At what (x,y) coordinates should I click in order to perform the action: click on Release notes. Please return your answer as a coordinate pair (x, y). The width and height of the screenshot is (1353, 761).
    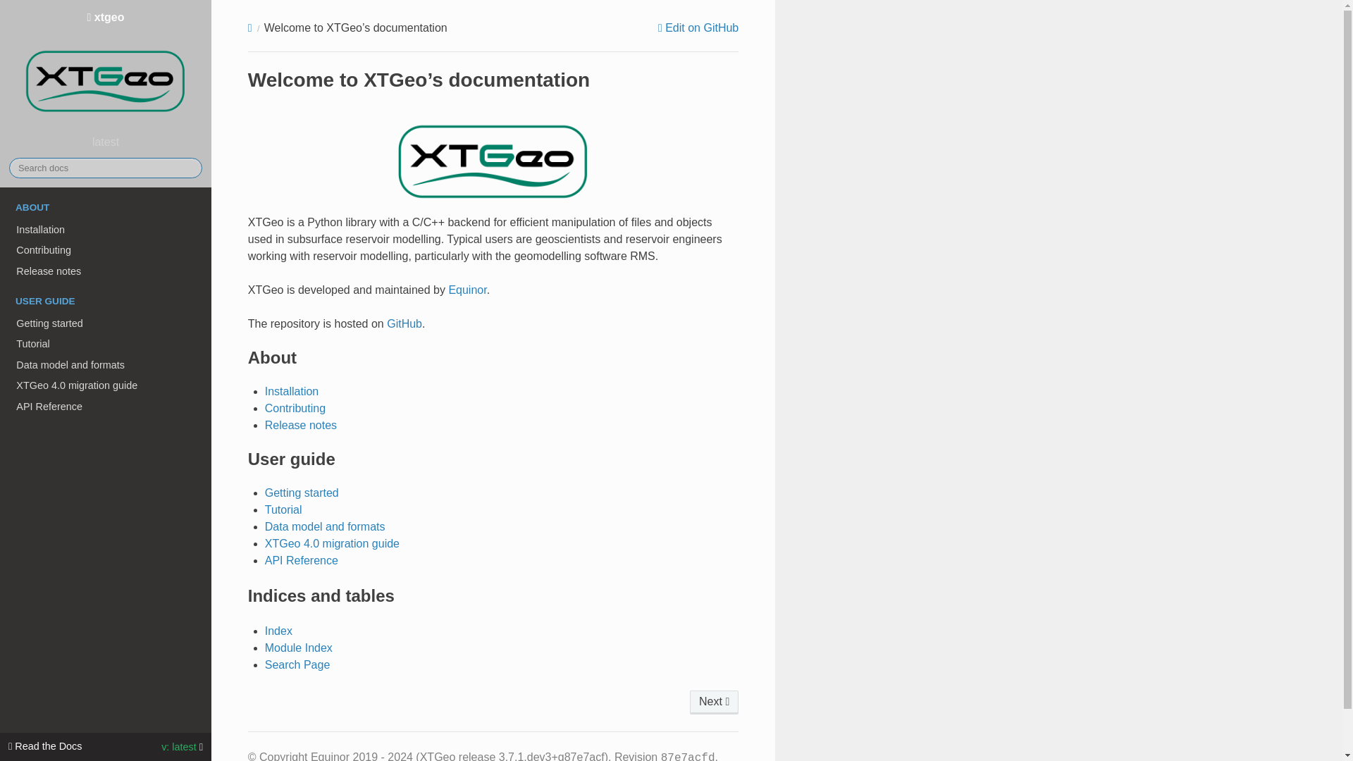
    Looking at the image, I should click on (106, 271).